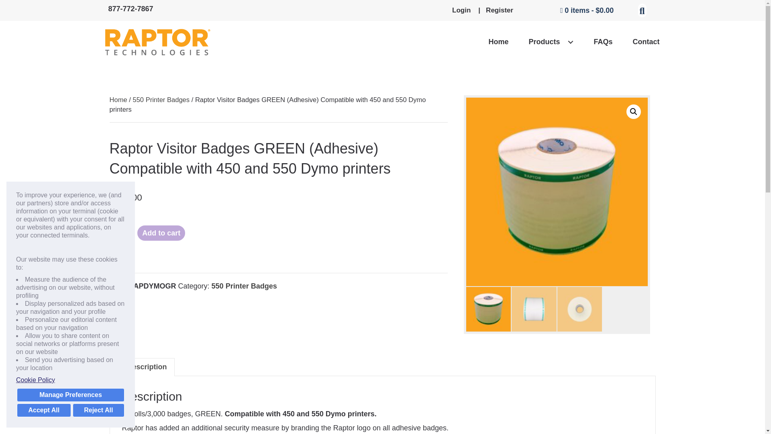 The height and width of the screenshot is (434, 771). What do you see at coordinates (587, 10) in the screenshot?
I see `Start shopping` at bounding box center [587, 10].